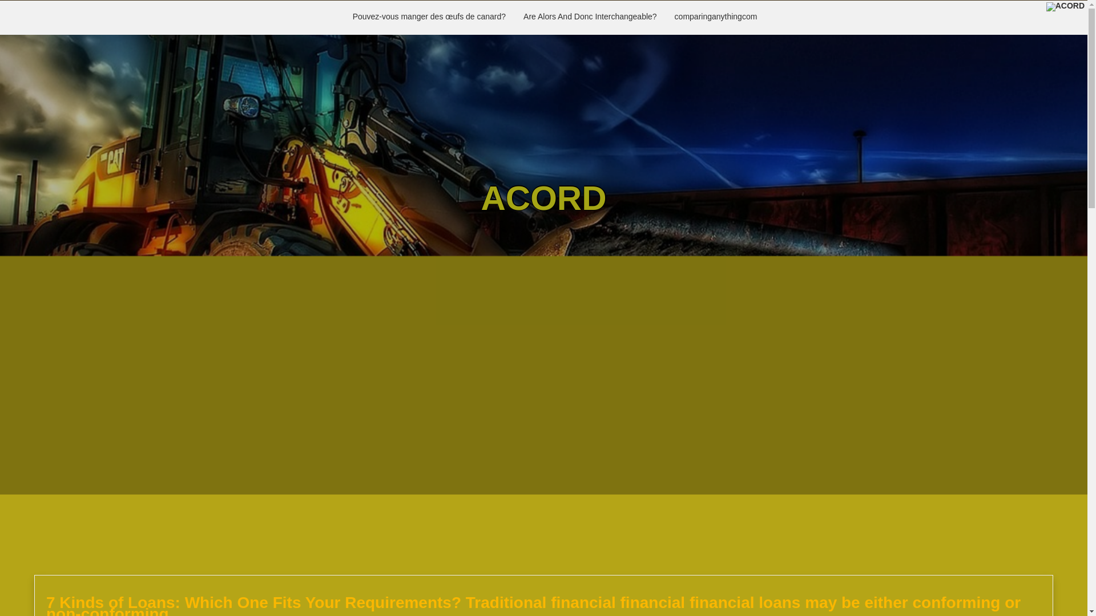  I want to click on ACORD, so click(543, 198).